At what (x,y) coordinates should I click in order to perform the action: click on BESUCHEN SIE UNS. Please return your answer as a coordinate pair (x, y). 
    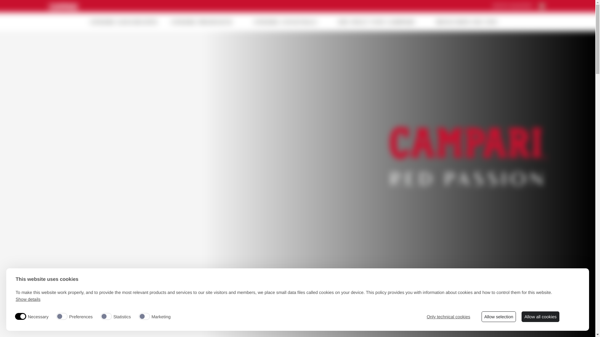
    Looking at the image, I should click on (471, 22).